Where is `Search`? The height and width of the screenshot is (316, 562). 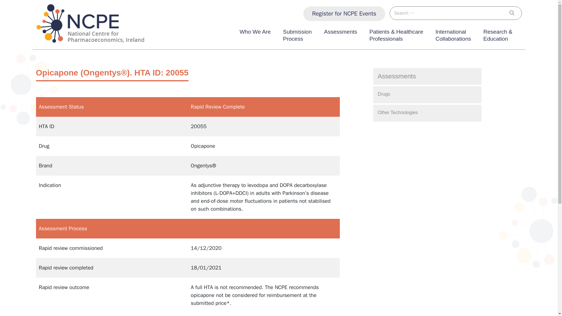
Search is located at coordinates (297, 37).